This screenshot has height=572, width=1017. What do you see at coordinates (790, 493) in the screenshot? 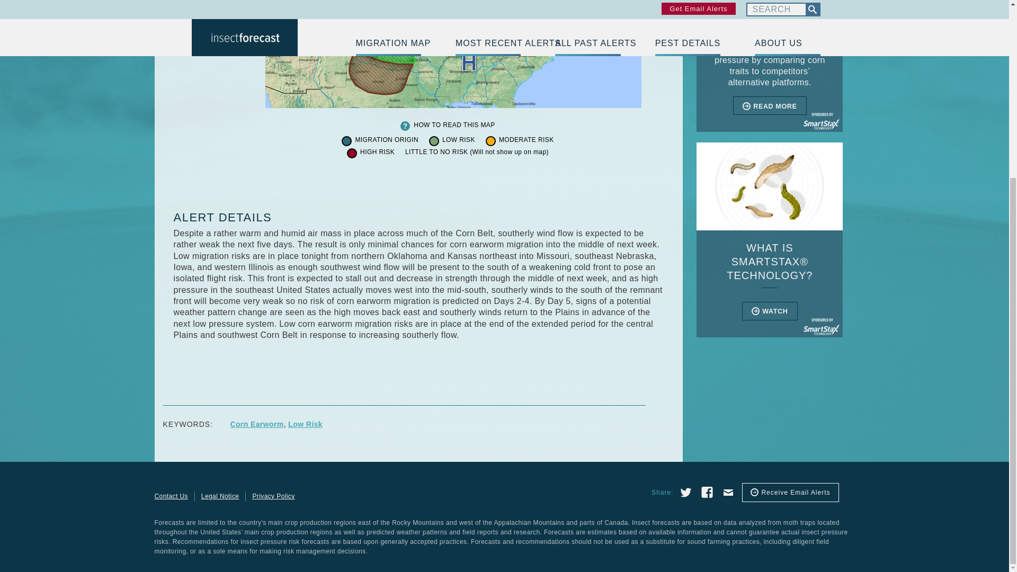
I see `Receive Email Alerts` at bounding box center [790, 493].